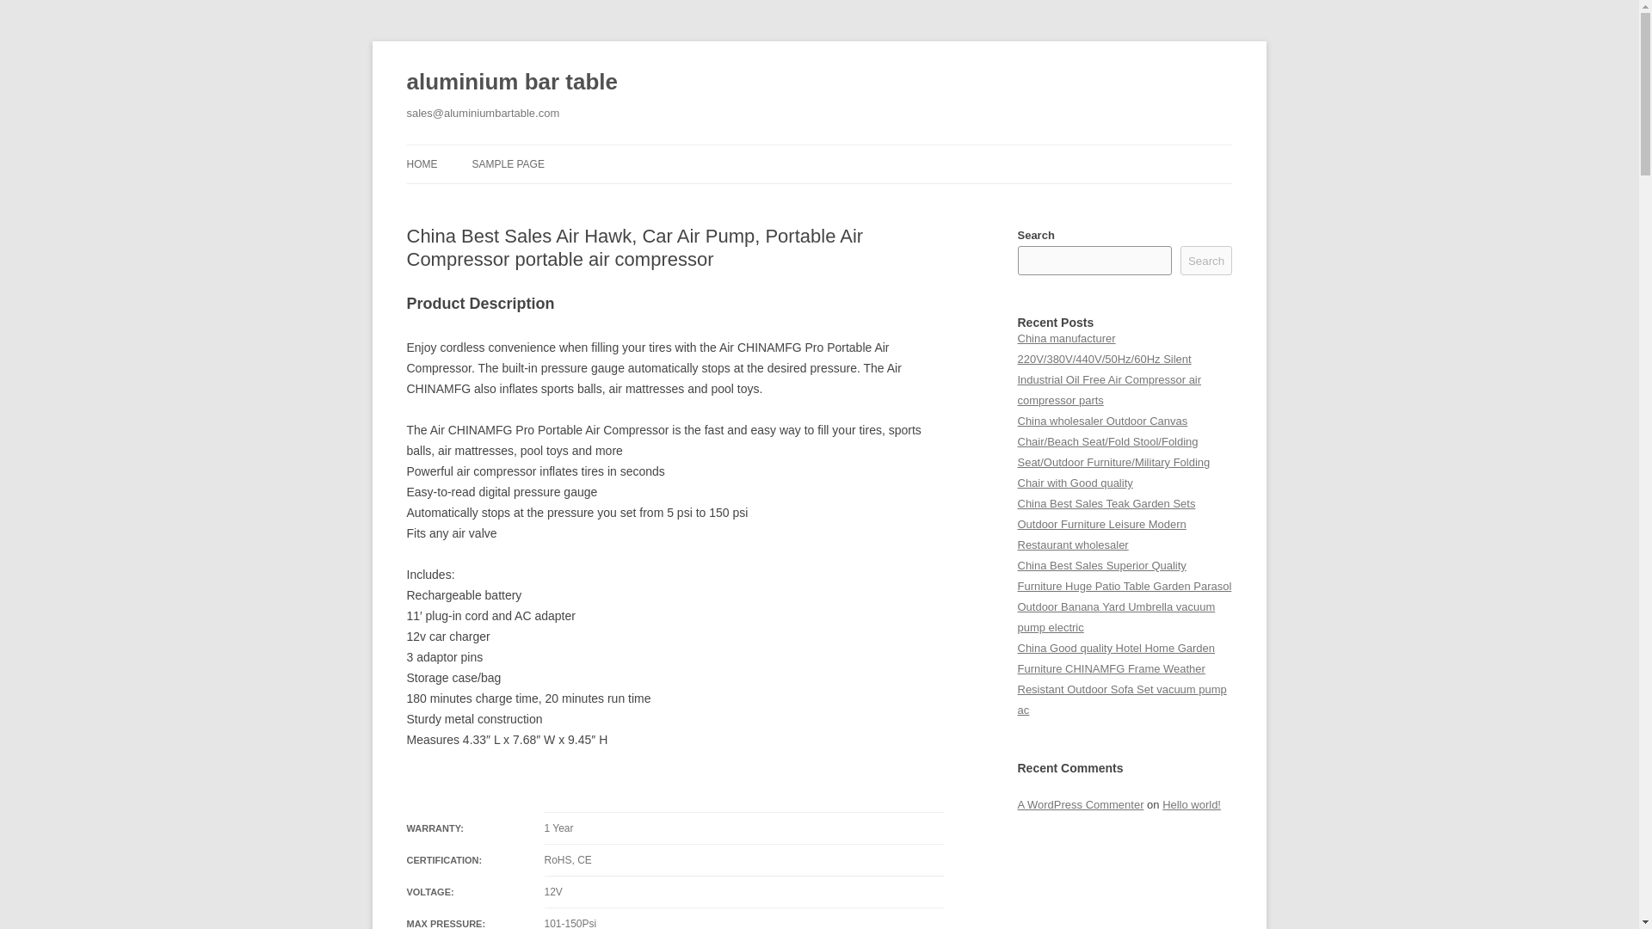  Describe the element at coordinates (507, 163) in the screenshot. I see `SAMPLE PAGE` at that location.